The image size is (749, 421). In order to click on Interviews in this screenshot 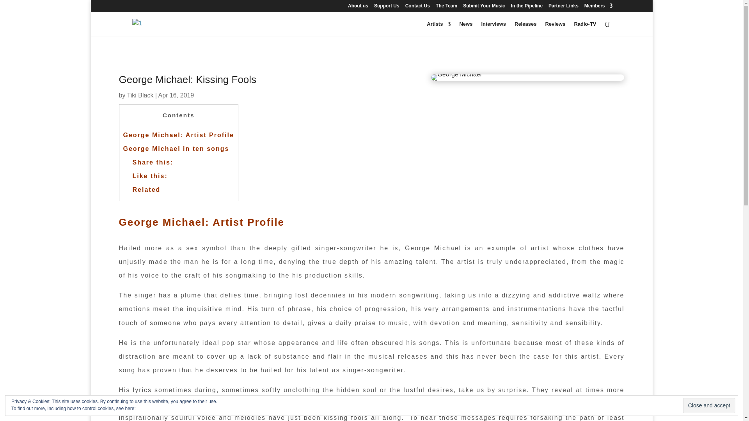, I will do `click(493, 29)`.